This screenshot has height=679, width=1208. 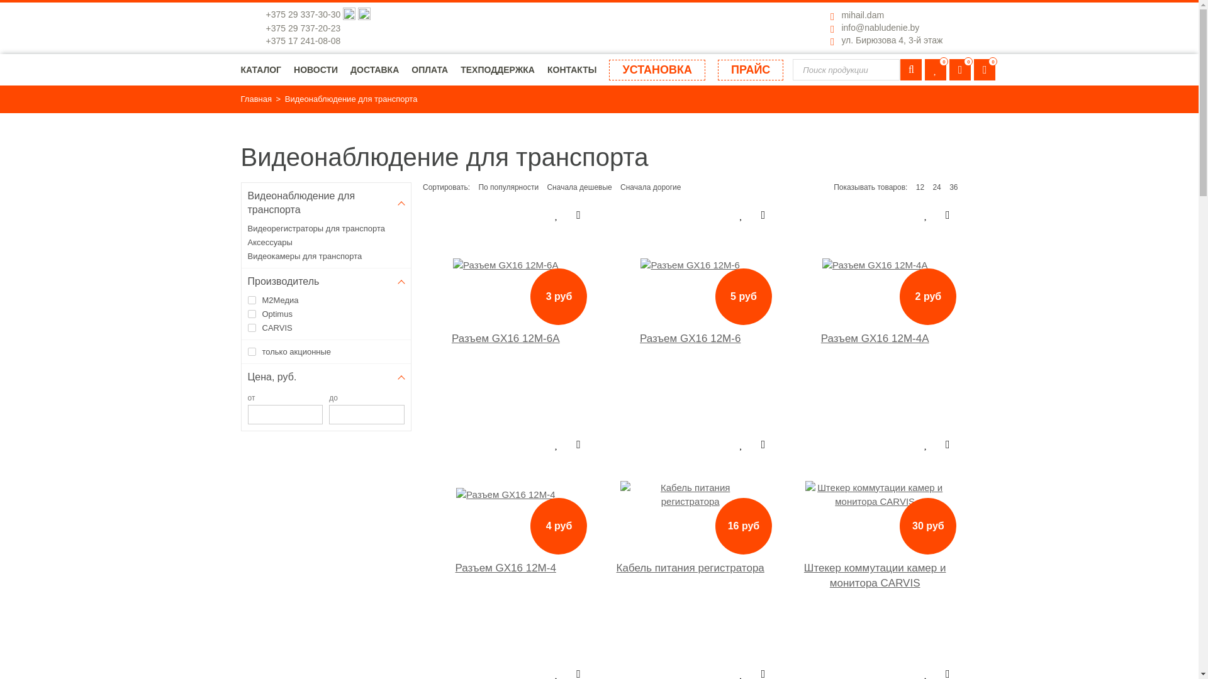 I want to click on 24, so click(x=936, y=187).